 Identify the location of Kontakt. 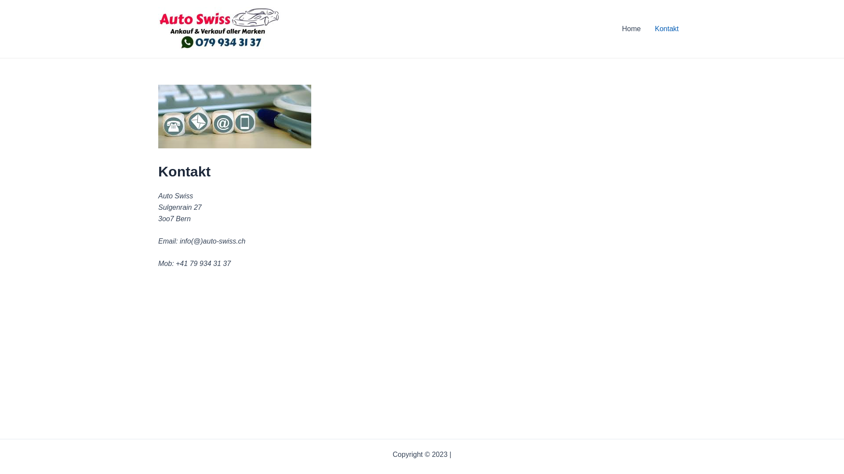
(667, 29).